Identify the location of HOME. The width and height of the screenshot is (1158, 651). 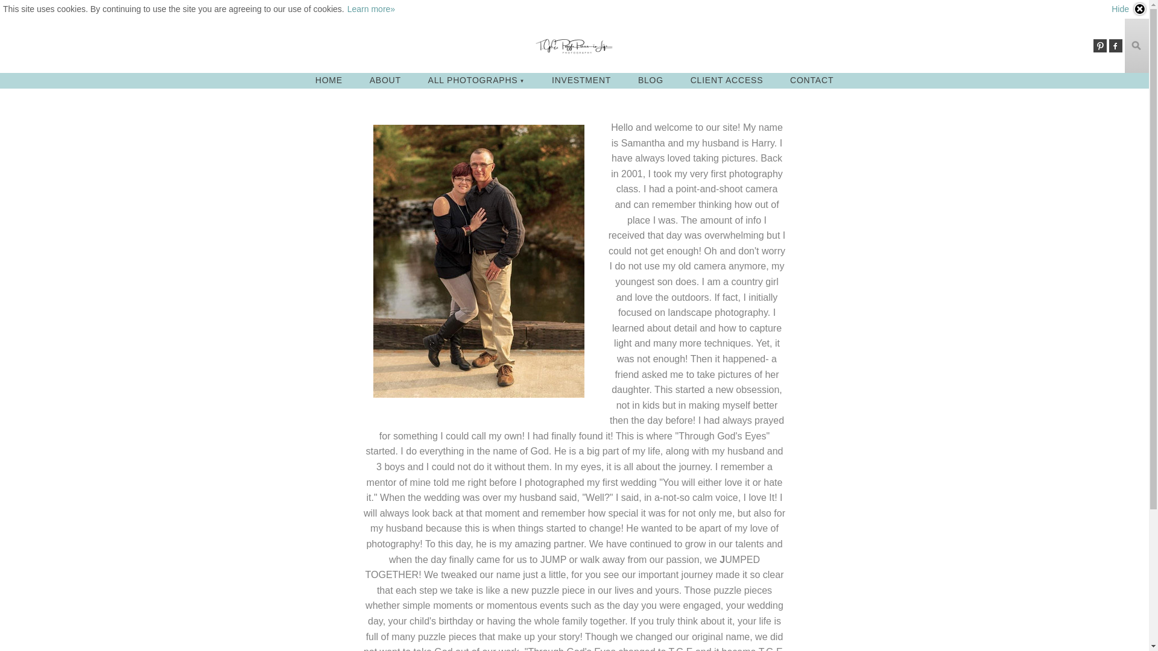
(329, 80).